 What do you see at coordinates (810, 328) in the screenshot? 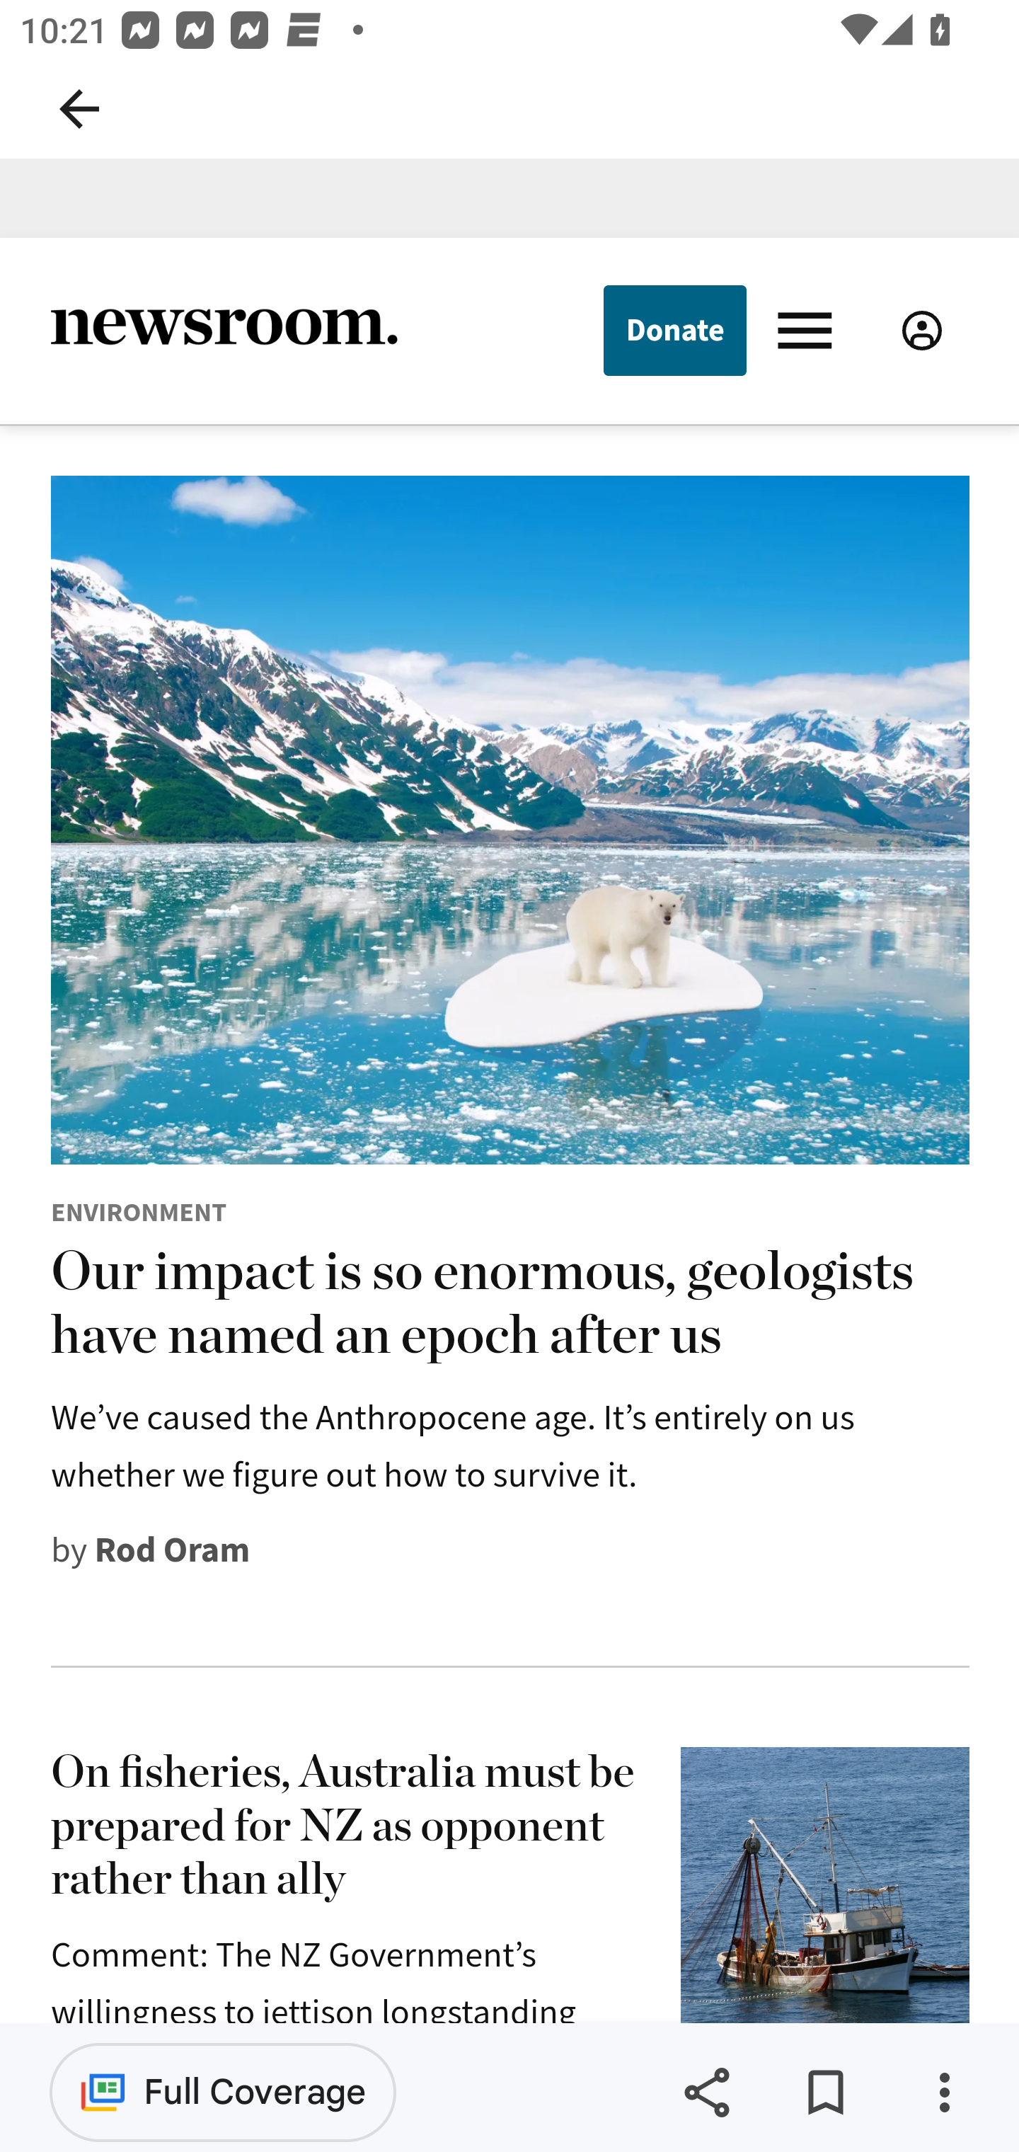
I see `Menu` at bounding box center [810, 328].